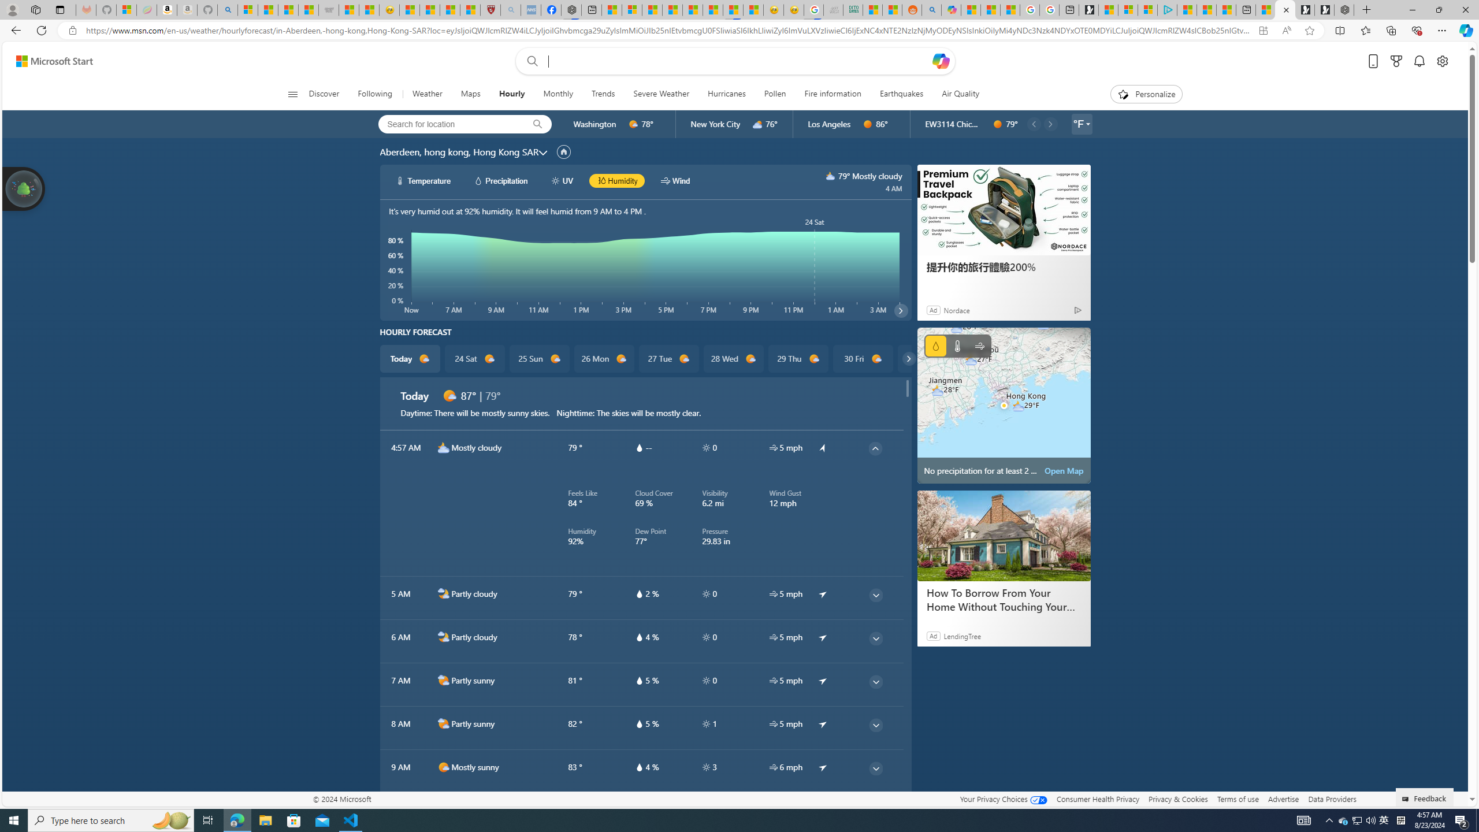 The width and height of the screenshot is (1479, 832). What do you see at coordinates (931, 10) in the screenshot?
I see `Utah sues federal government - Search` at bounding box center [931, 10].